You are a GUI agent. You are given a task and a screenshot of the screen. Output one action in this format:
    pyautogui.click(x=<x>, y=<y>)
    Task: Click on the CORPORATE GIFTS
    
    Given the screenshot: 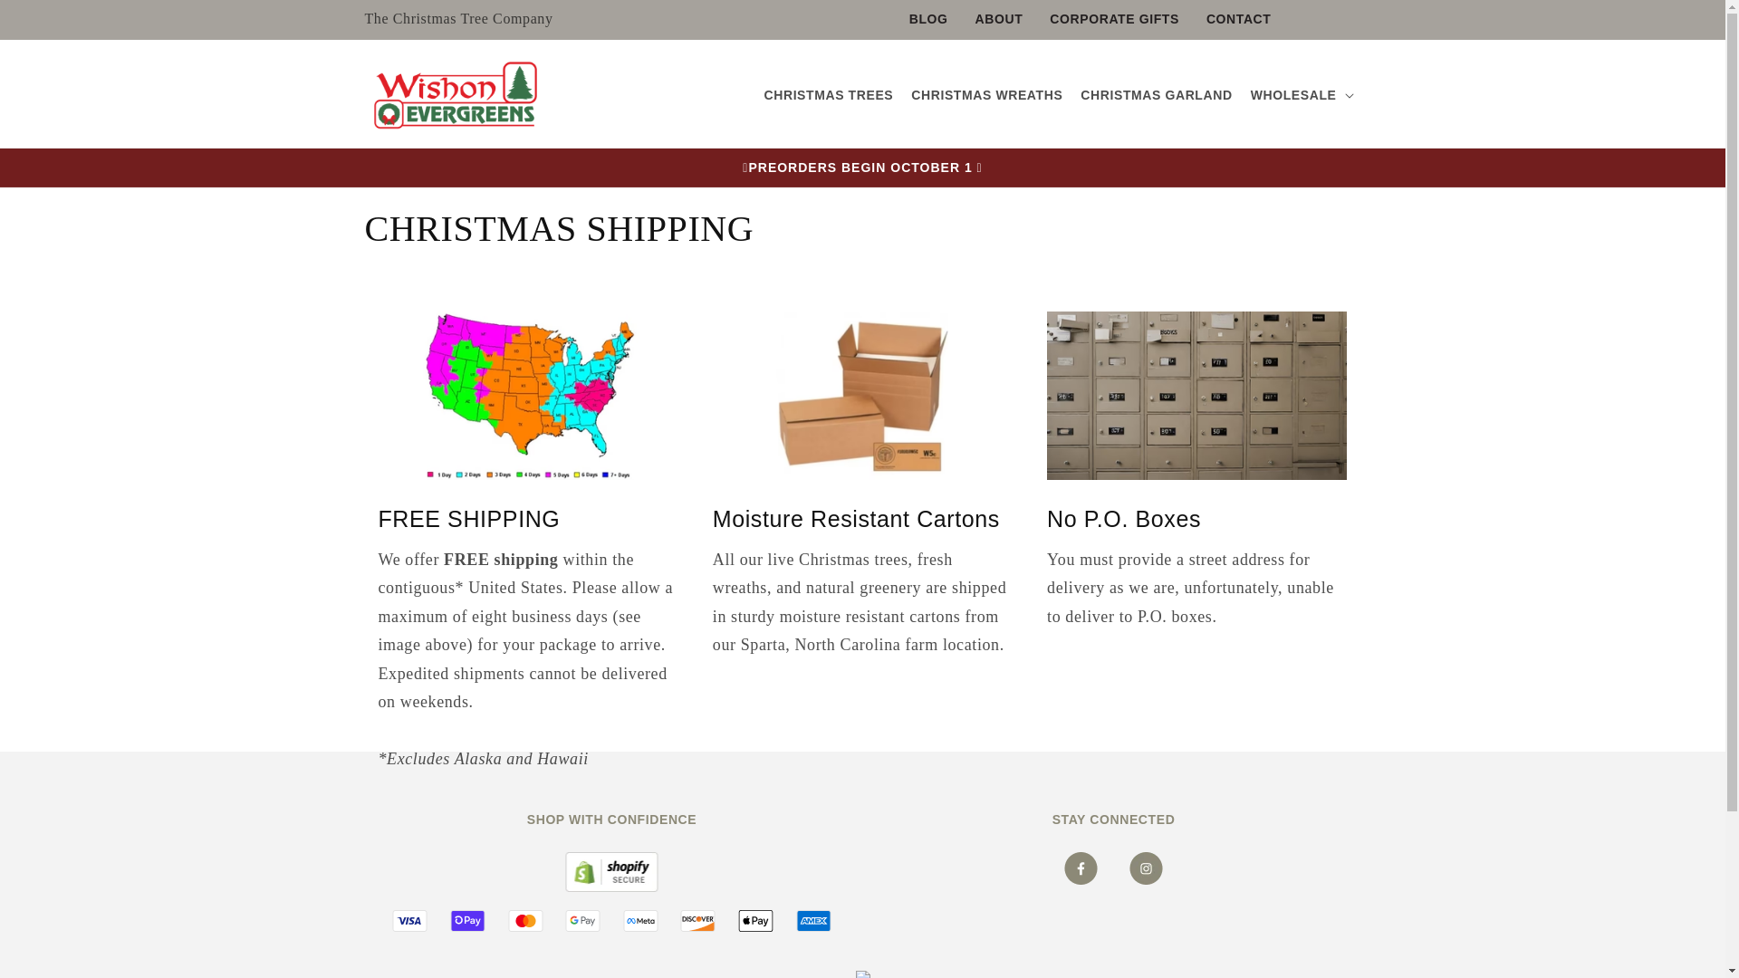 What is the action you would take?
    pyautogui.click(x=1114, y=20)
    